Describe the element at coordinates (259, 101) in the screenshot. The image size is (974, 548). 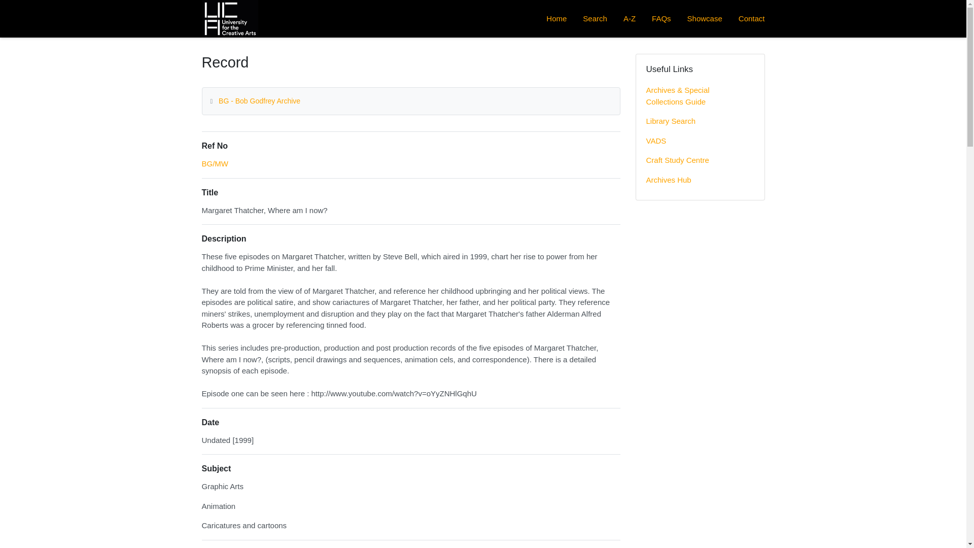
I see `BG - Bob Godfrey Archive` at that location.